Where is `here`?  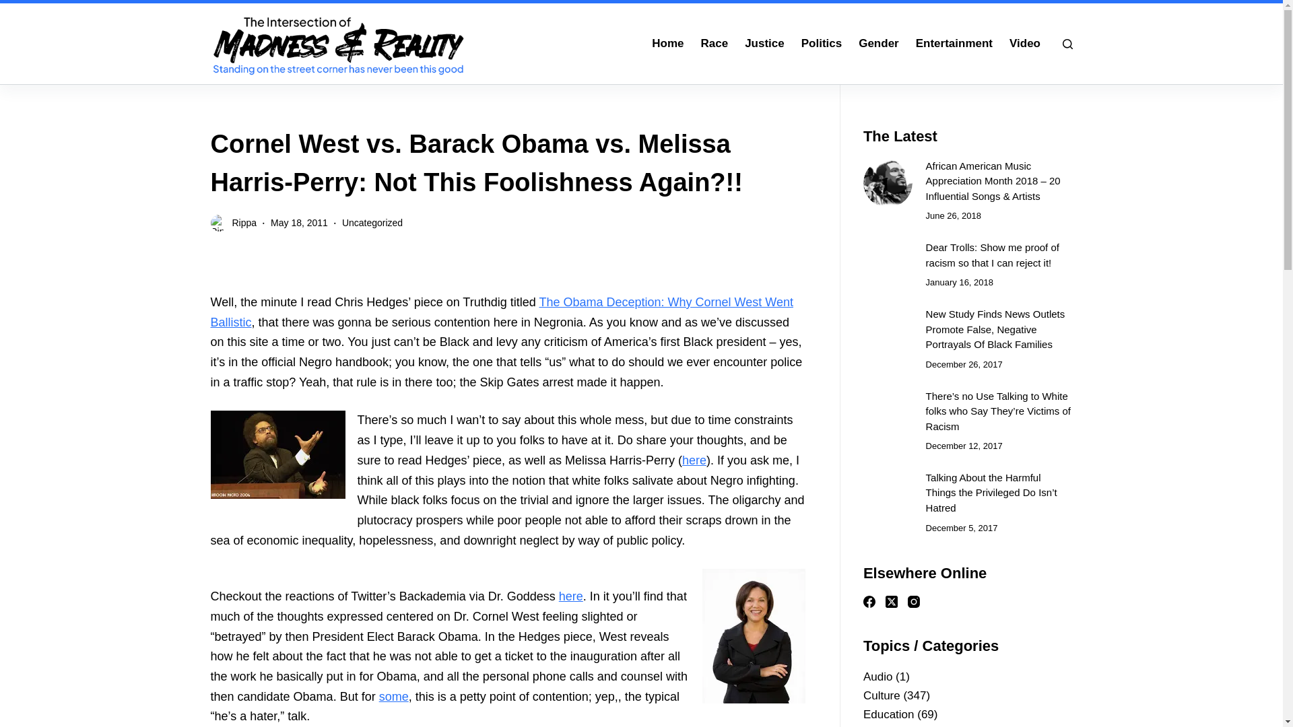 here is located at coordinates (570, 596).